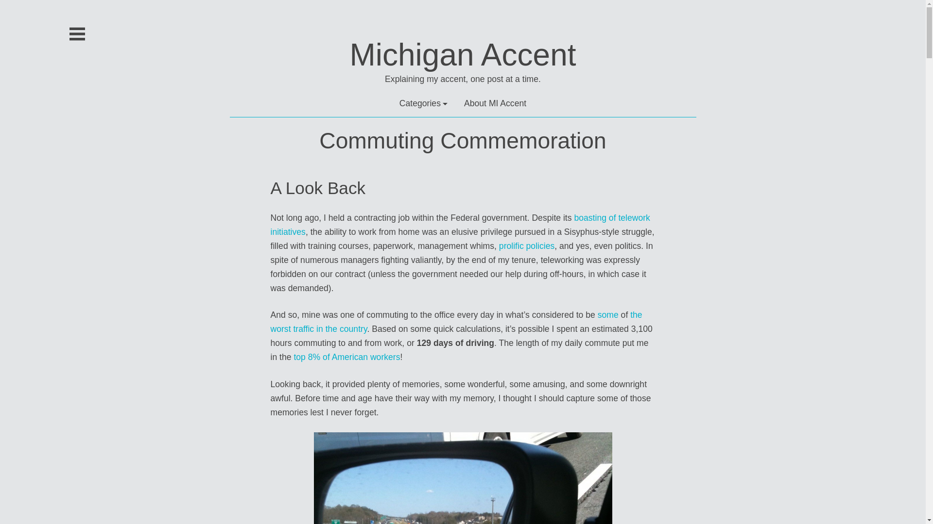  I want to click on Looking back on The Merge, so click(463, 478).